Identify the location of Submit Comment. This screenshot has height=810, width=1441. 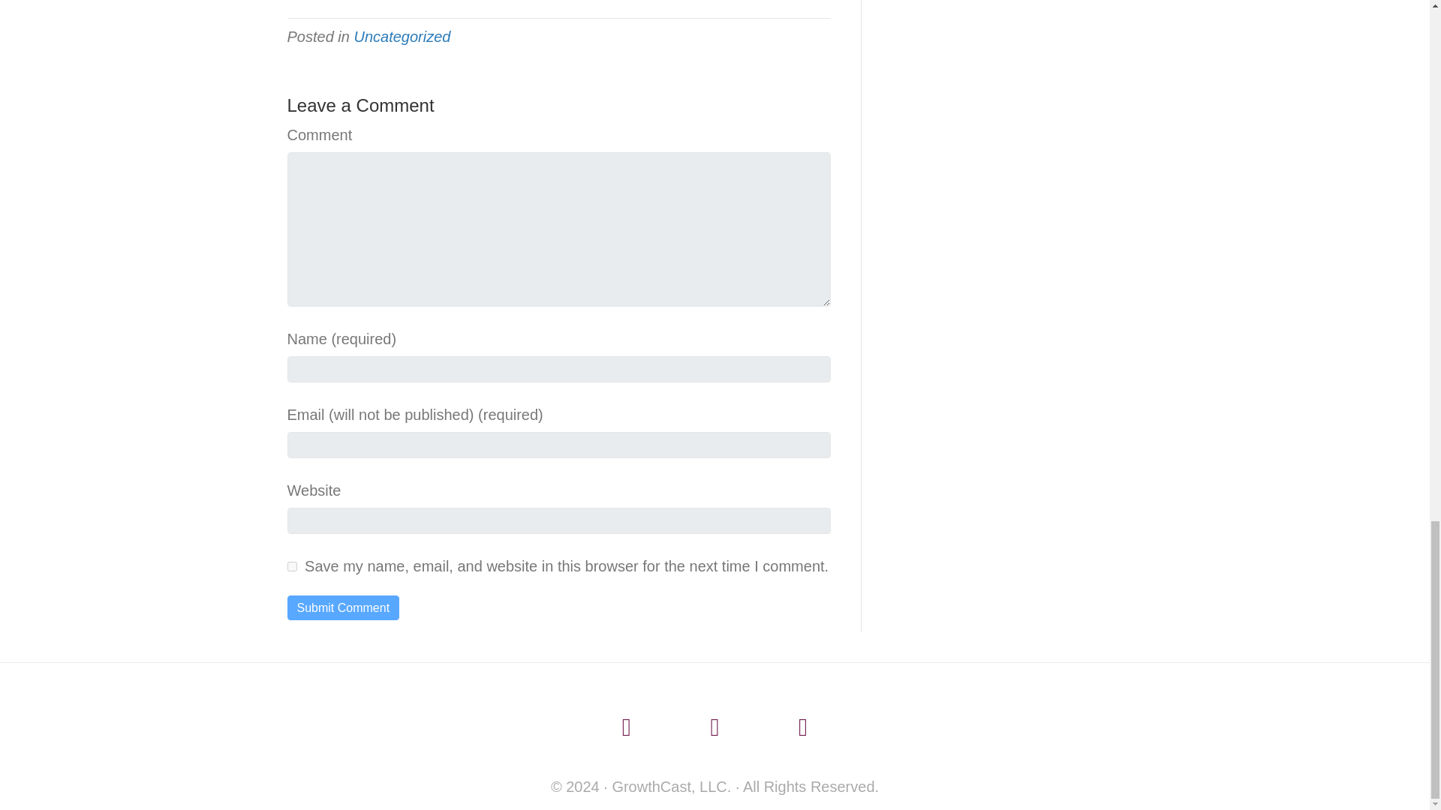
(342, 607).